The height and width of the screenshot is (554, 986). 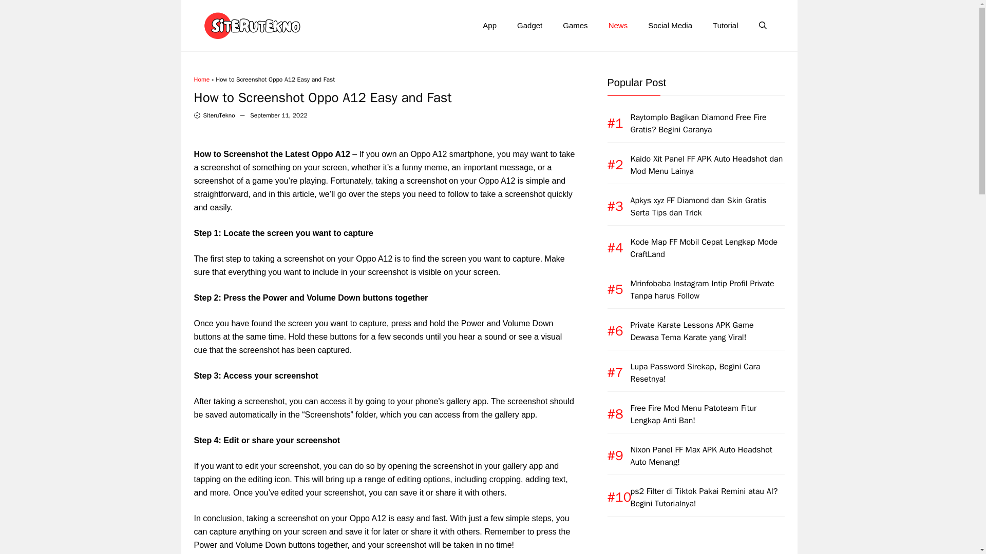 I want to click on Home, so click(x=202, y=79).